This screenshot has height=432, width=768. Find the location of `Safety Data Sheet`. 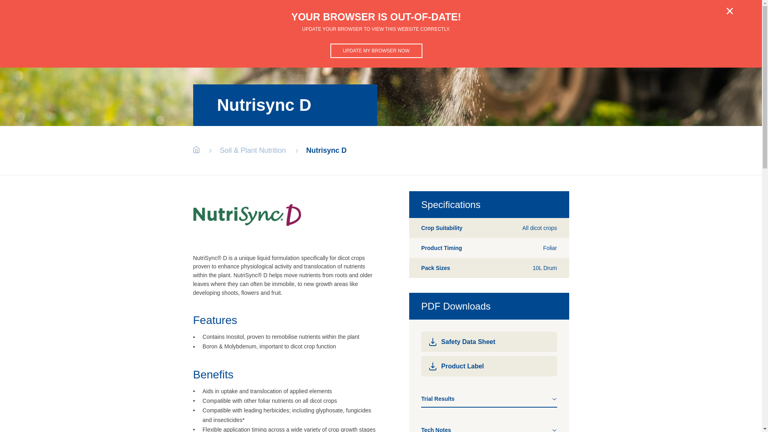

Safety Data Sheet is located at coordinates (489, 342).